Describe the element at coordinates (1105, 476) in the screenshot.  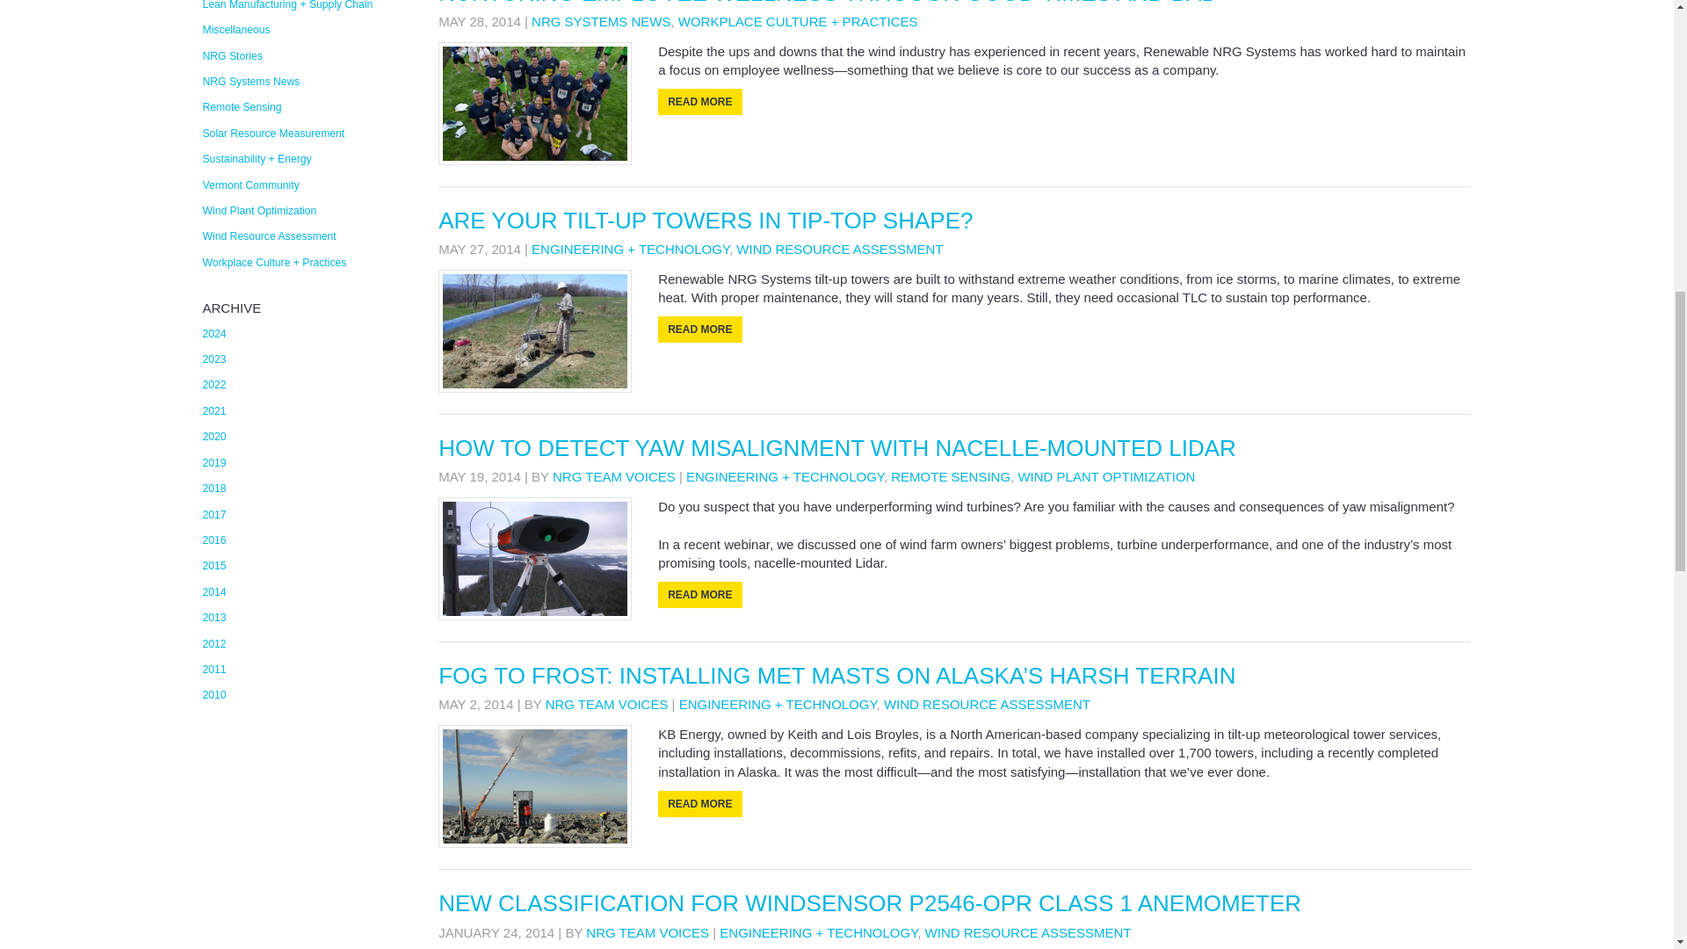
I see `Wind Plant Optimization` at that location.